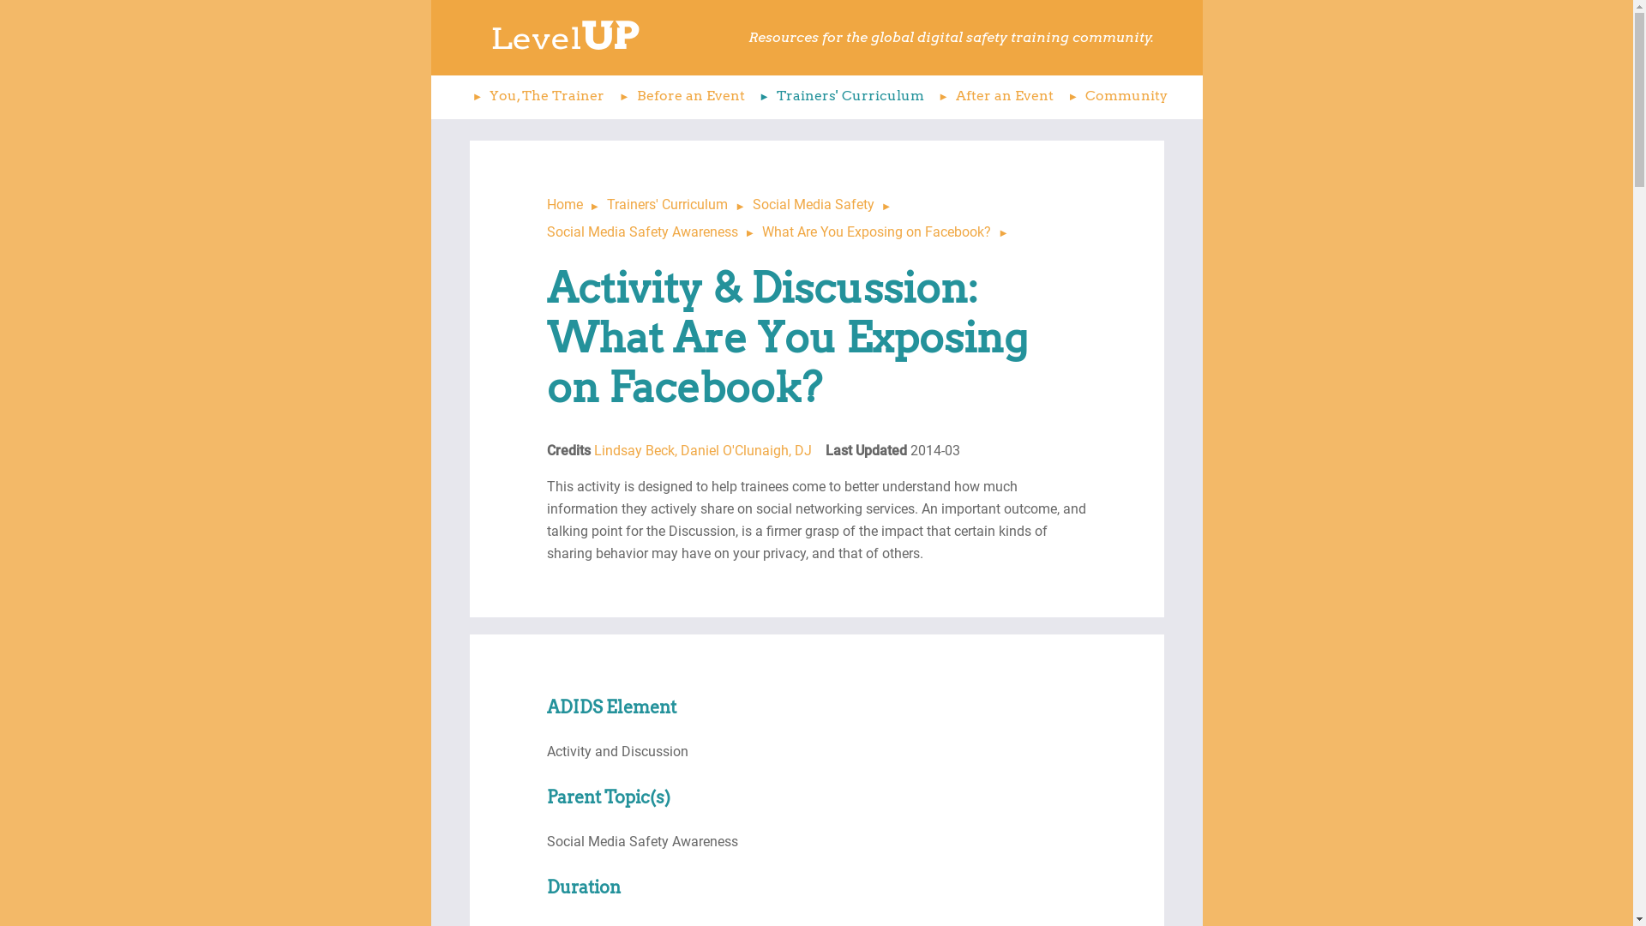 This screenshot has width=1646, height=926. Describe the element at coordinates (993, 98) in the screenshot. I see `After an Event` at that location.